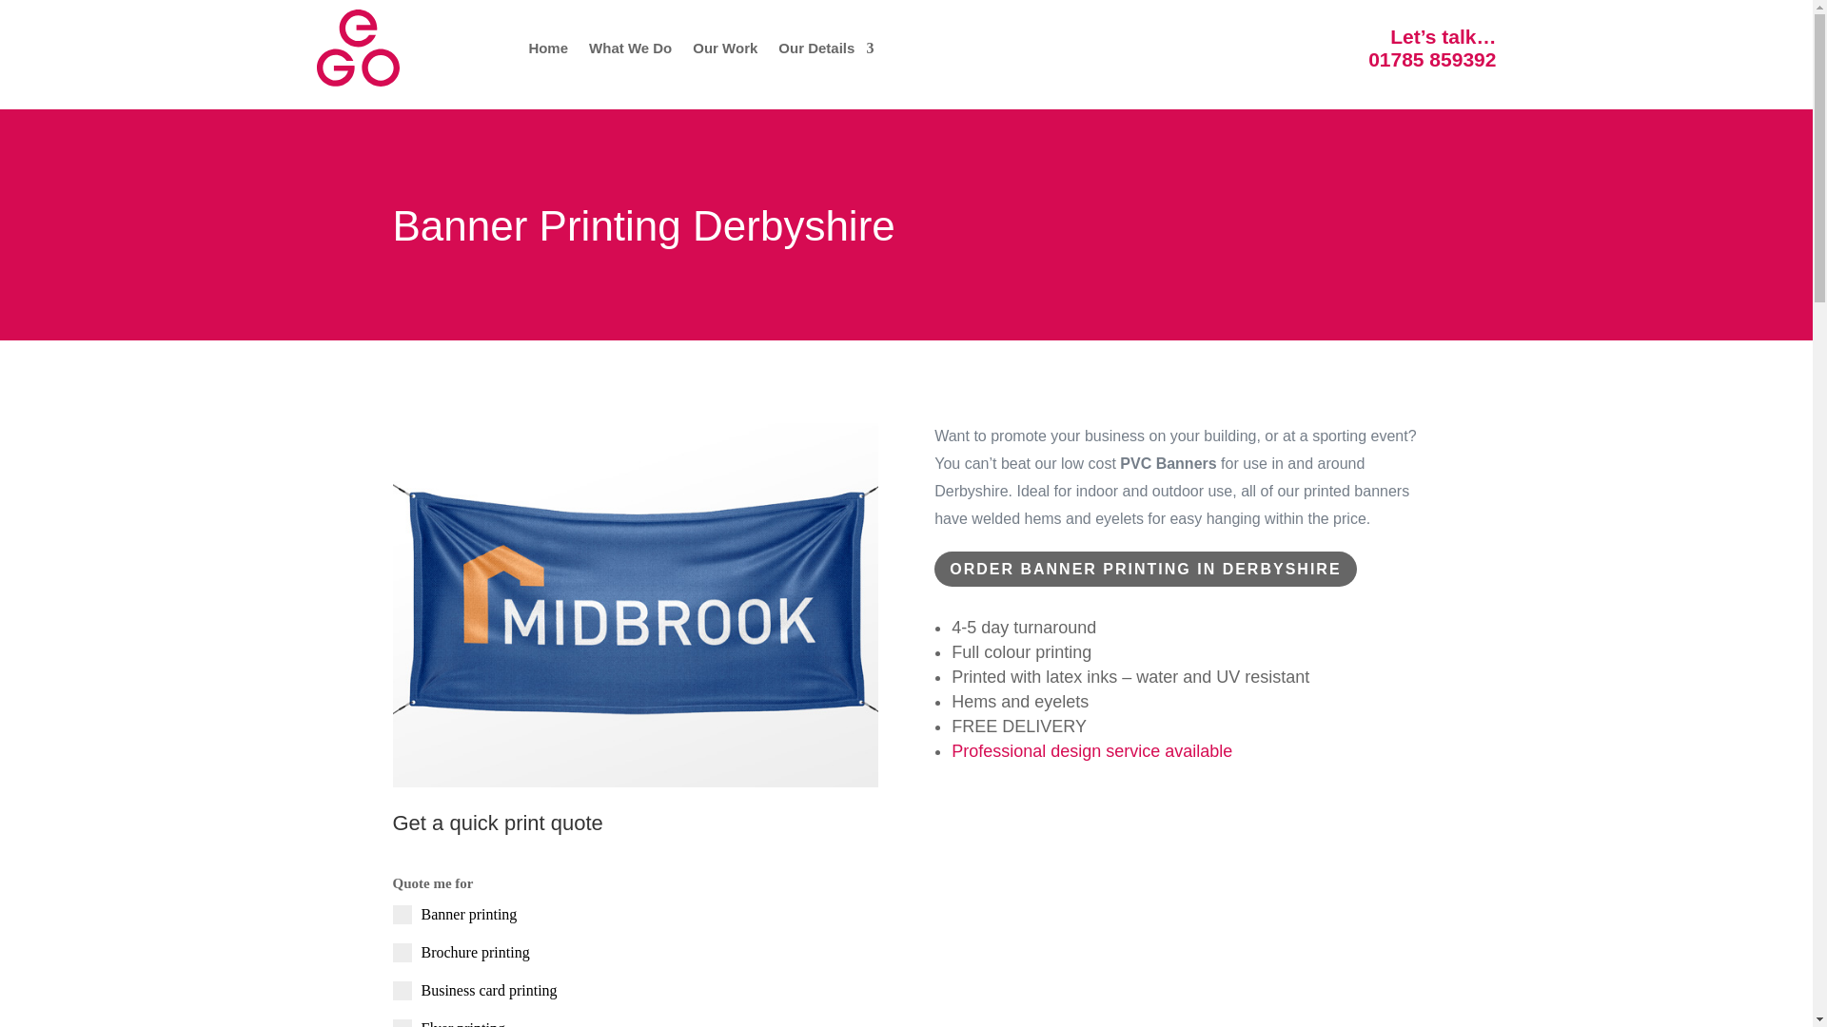 The image size is (1827, 1027). What do you see at coordinates (825, 48) in the screenshot?
I see `Our Details` at bounding box center [825, 48].